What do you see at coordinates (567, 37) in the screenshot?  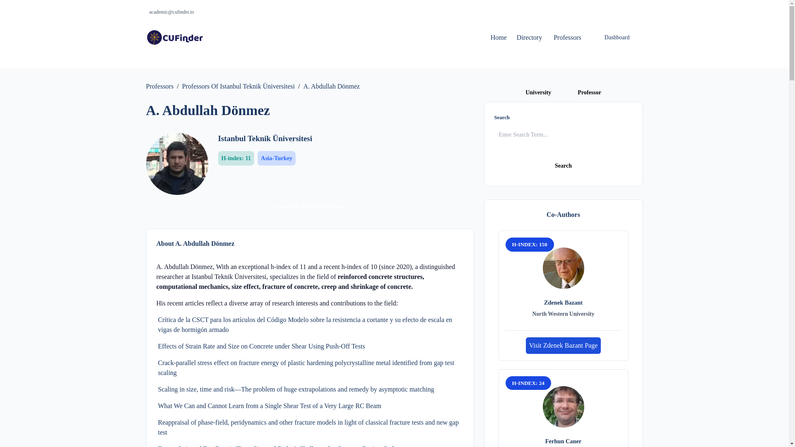 I see `Professors` at bounding box center [567, 37].